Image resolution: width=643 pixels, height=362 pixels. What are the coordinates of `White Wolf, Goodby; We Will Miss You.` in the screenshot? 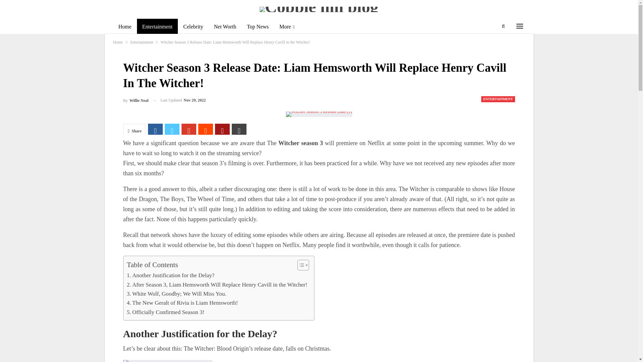 It's located at (176, 294).